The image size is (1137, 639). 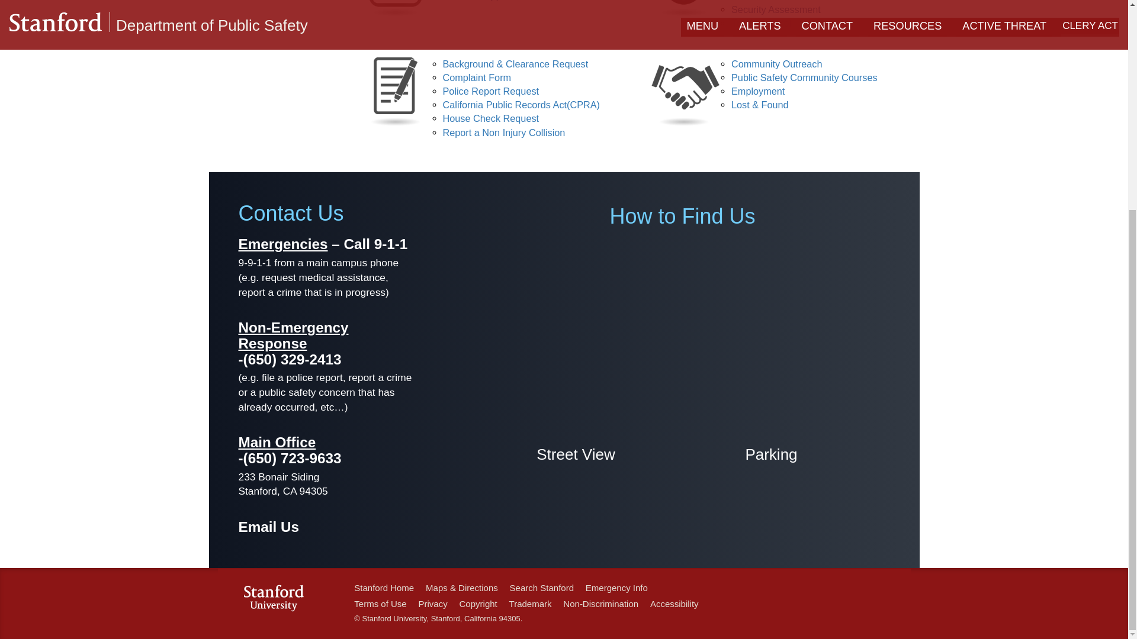 I want to click on Terms of use for sites, so click(x=380, y=603).